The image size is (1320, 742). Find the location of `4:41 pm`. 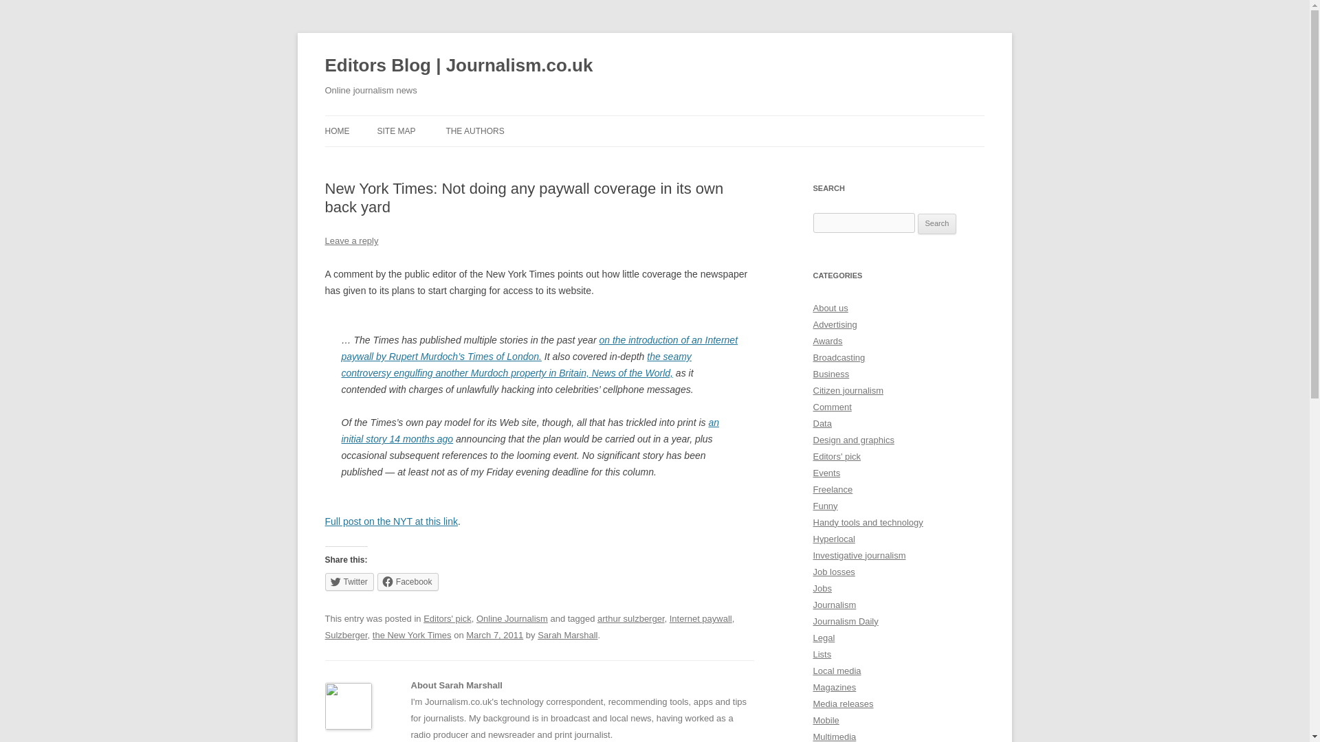

4:41 pm is located at coordinates (494, 635).